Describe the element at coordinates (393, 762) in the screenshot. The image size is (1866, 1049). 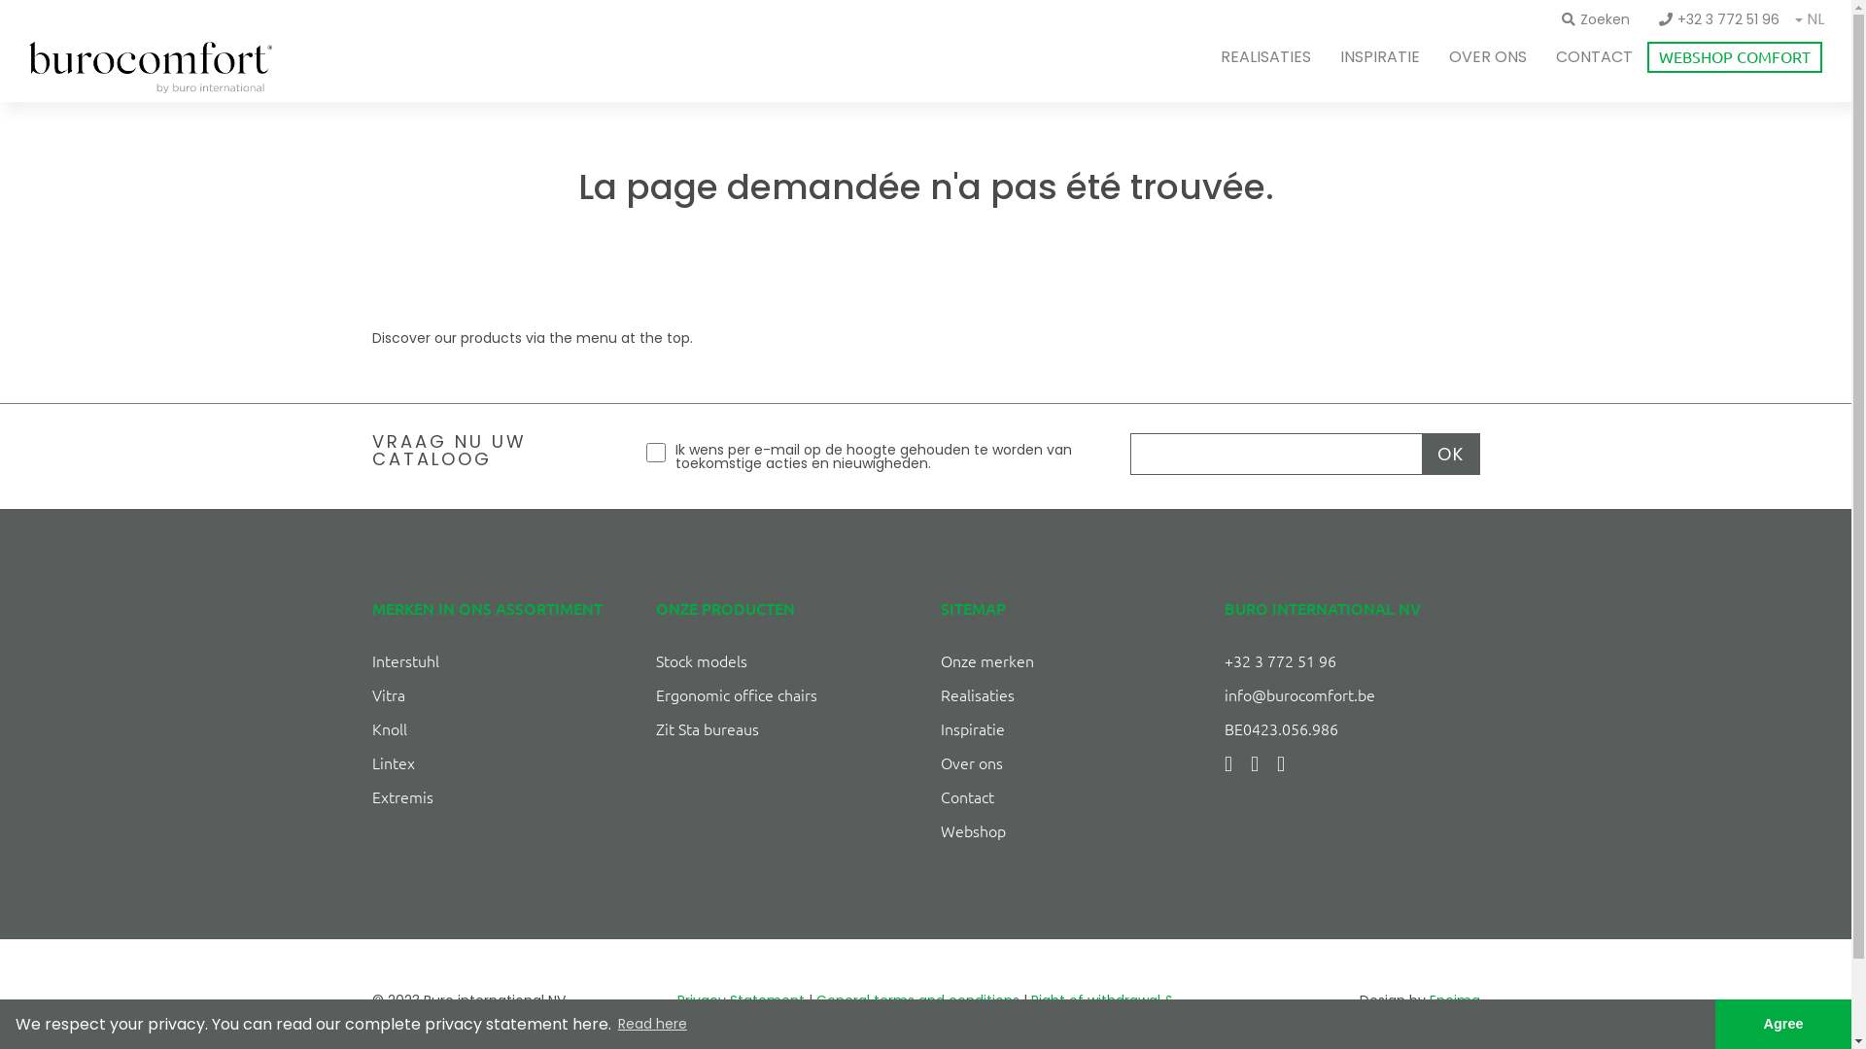
I see `Lintex` at that location.